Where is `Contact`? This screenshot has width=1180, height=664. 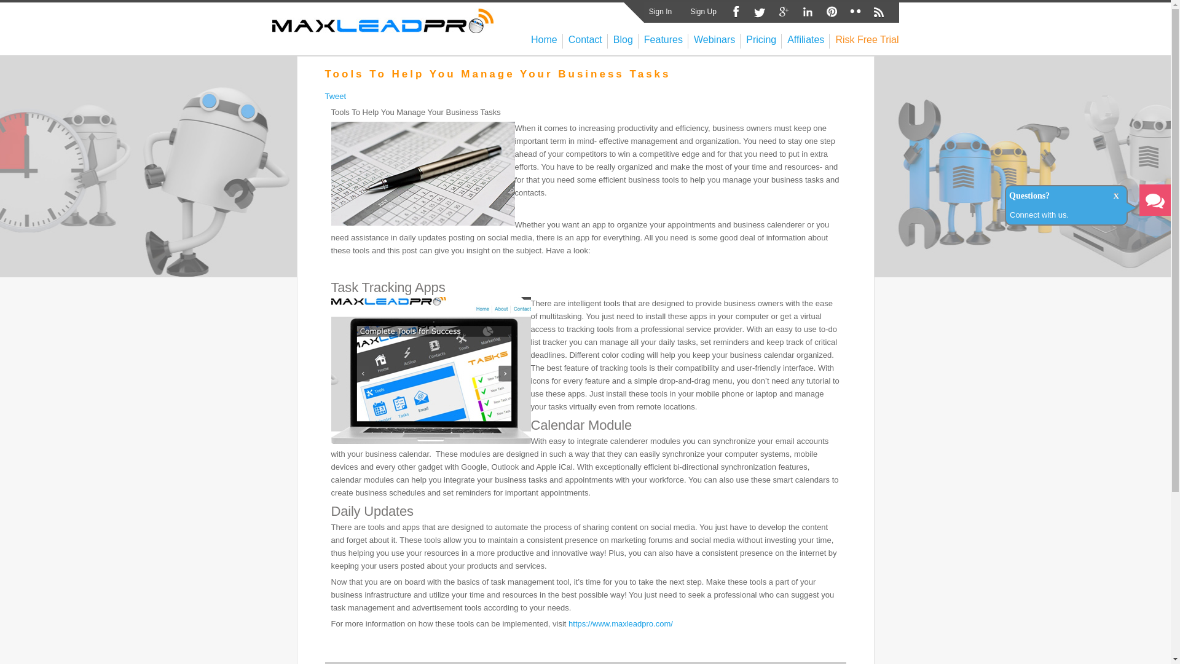 Contact is located at coordinates (585, 39).